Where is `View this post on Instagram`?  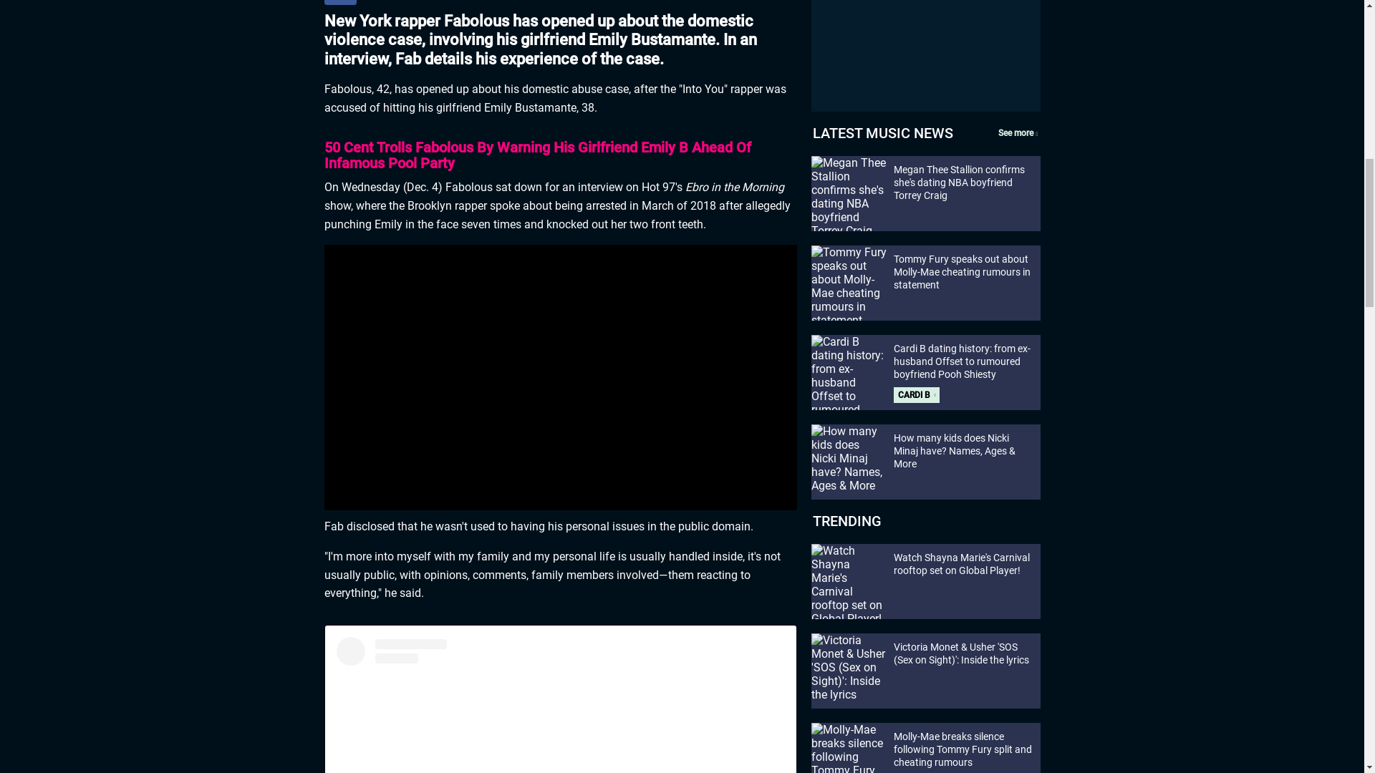 View this post on Instagram is located at coordinates (561, 704).